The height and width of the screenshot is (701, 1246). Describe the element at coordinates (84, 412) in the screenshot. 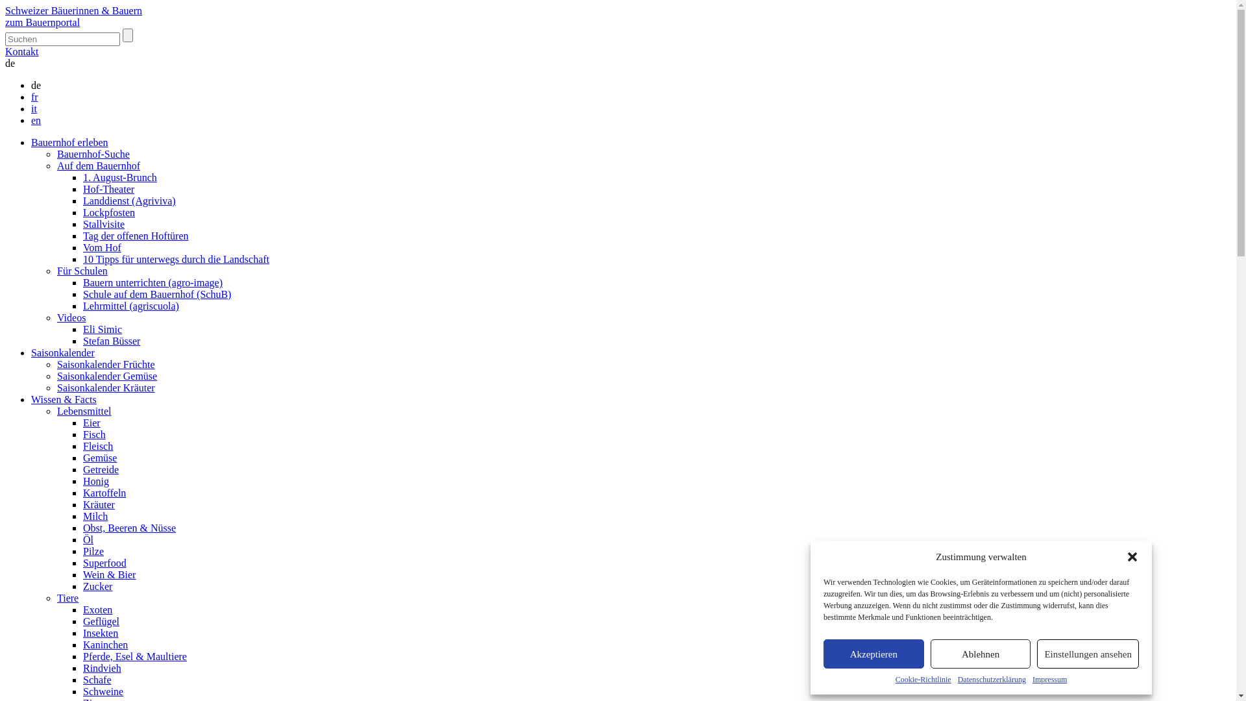

I see `Lebensmittel` at that location.